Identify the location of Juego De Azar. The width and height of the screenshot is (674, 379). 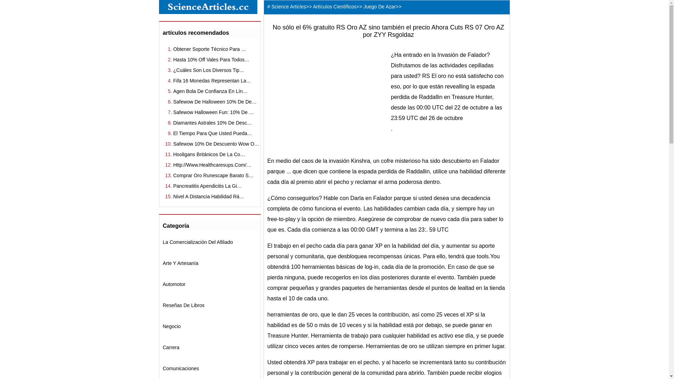
(379, 7).